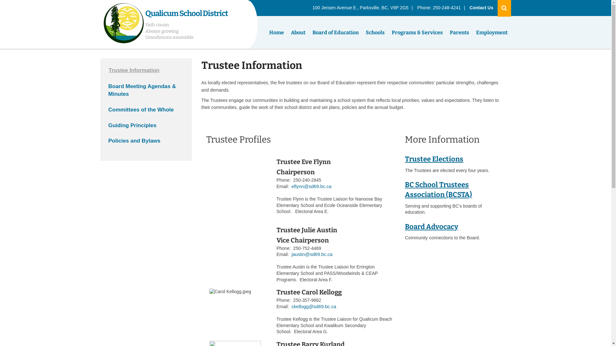  I want to click on Trustee Information, so click(146, 74).